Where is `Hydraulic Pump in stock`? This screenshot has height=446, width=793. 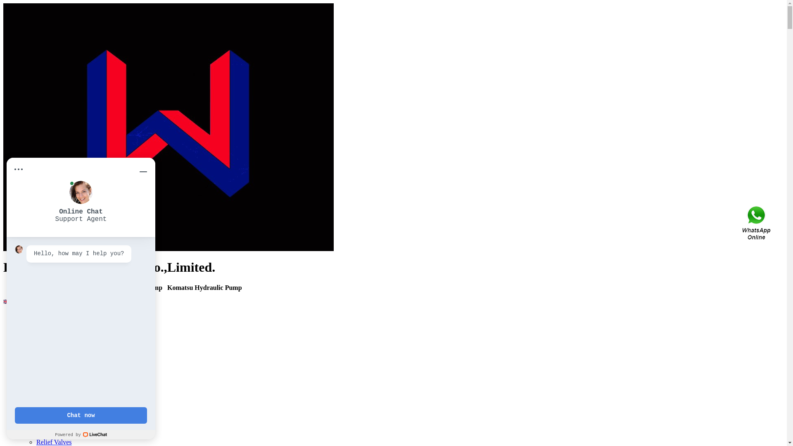
Hydraulic Pump in stock is located at coordinates (69, 405).